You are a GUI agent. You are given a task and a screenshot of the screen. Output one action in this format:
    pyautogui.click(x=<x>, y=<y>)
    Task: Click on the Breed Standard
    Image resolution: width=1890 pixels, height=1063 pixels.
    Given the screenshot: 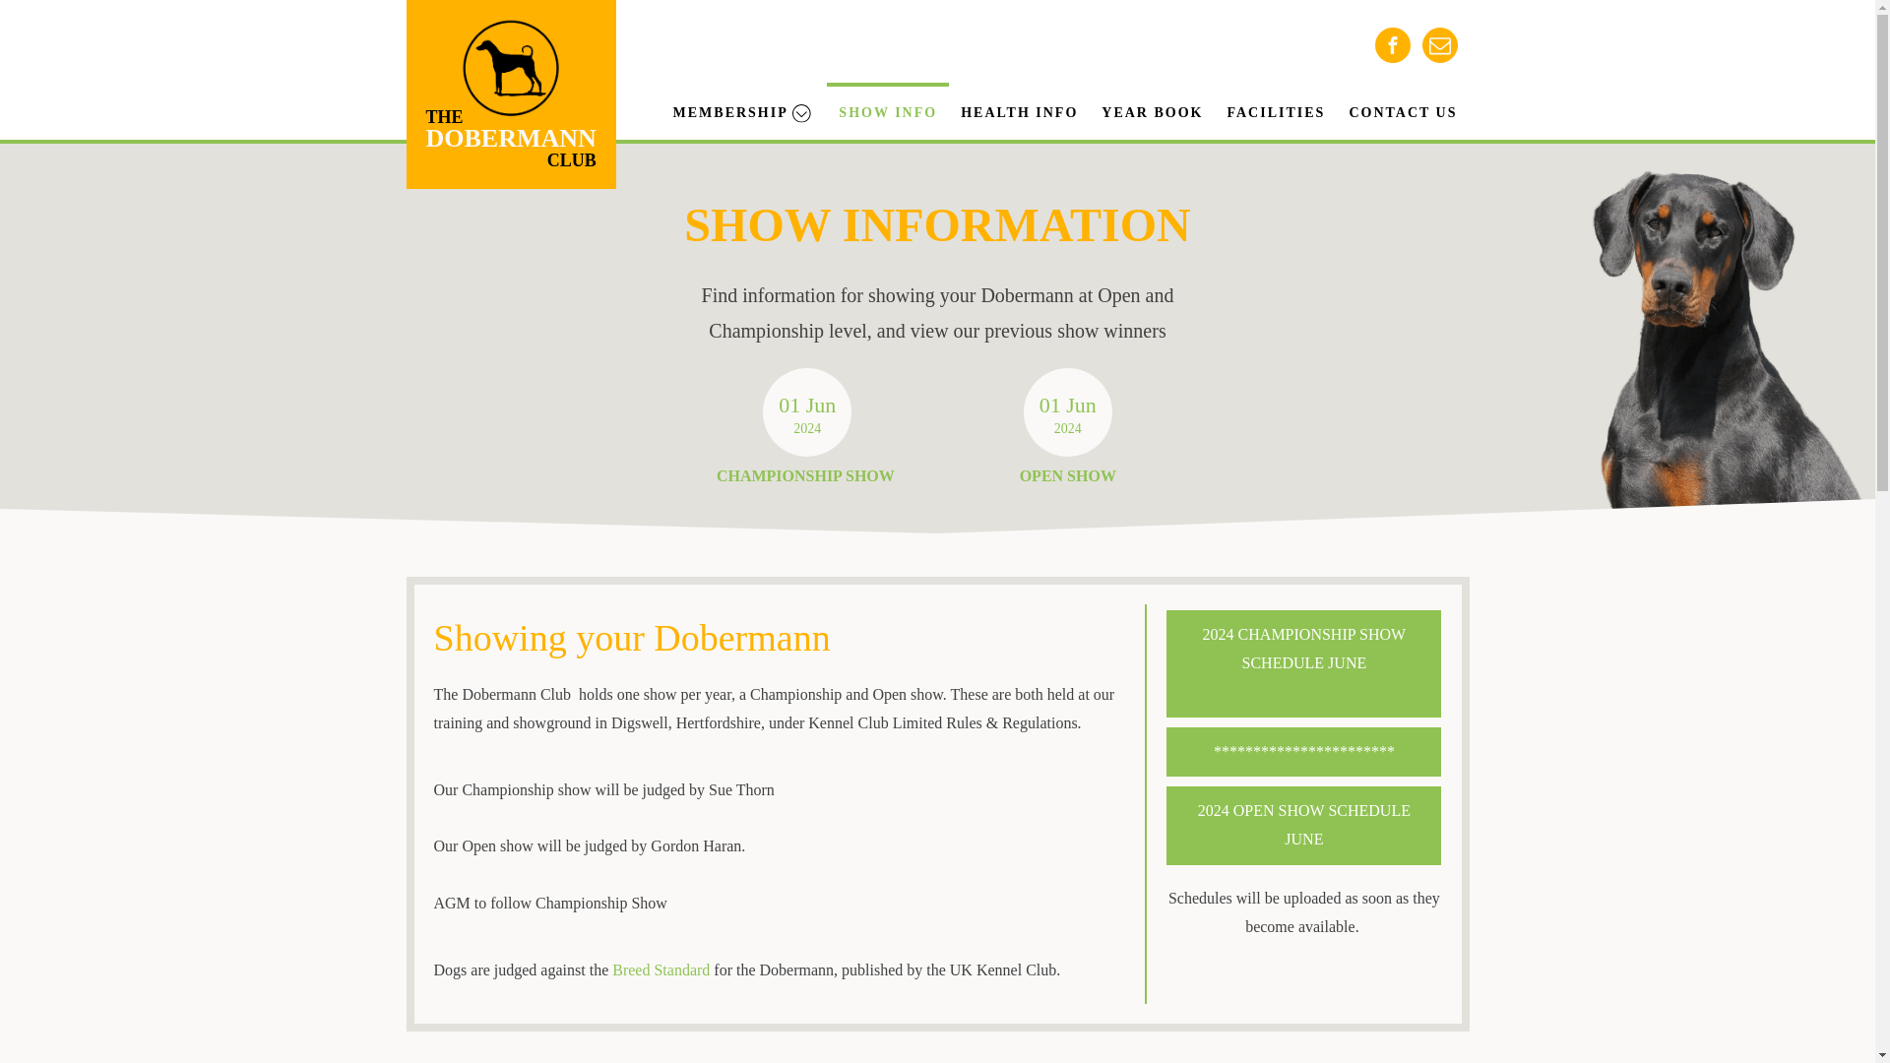 What is the action you would take?
    pyautogui.click(x=661, y=969)
    